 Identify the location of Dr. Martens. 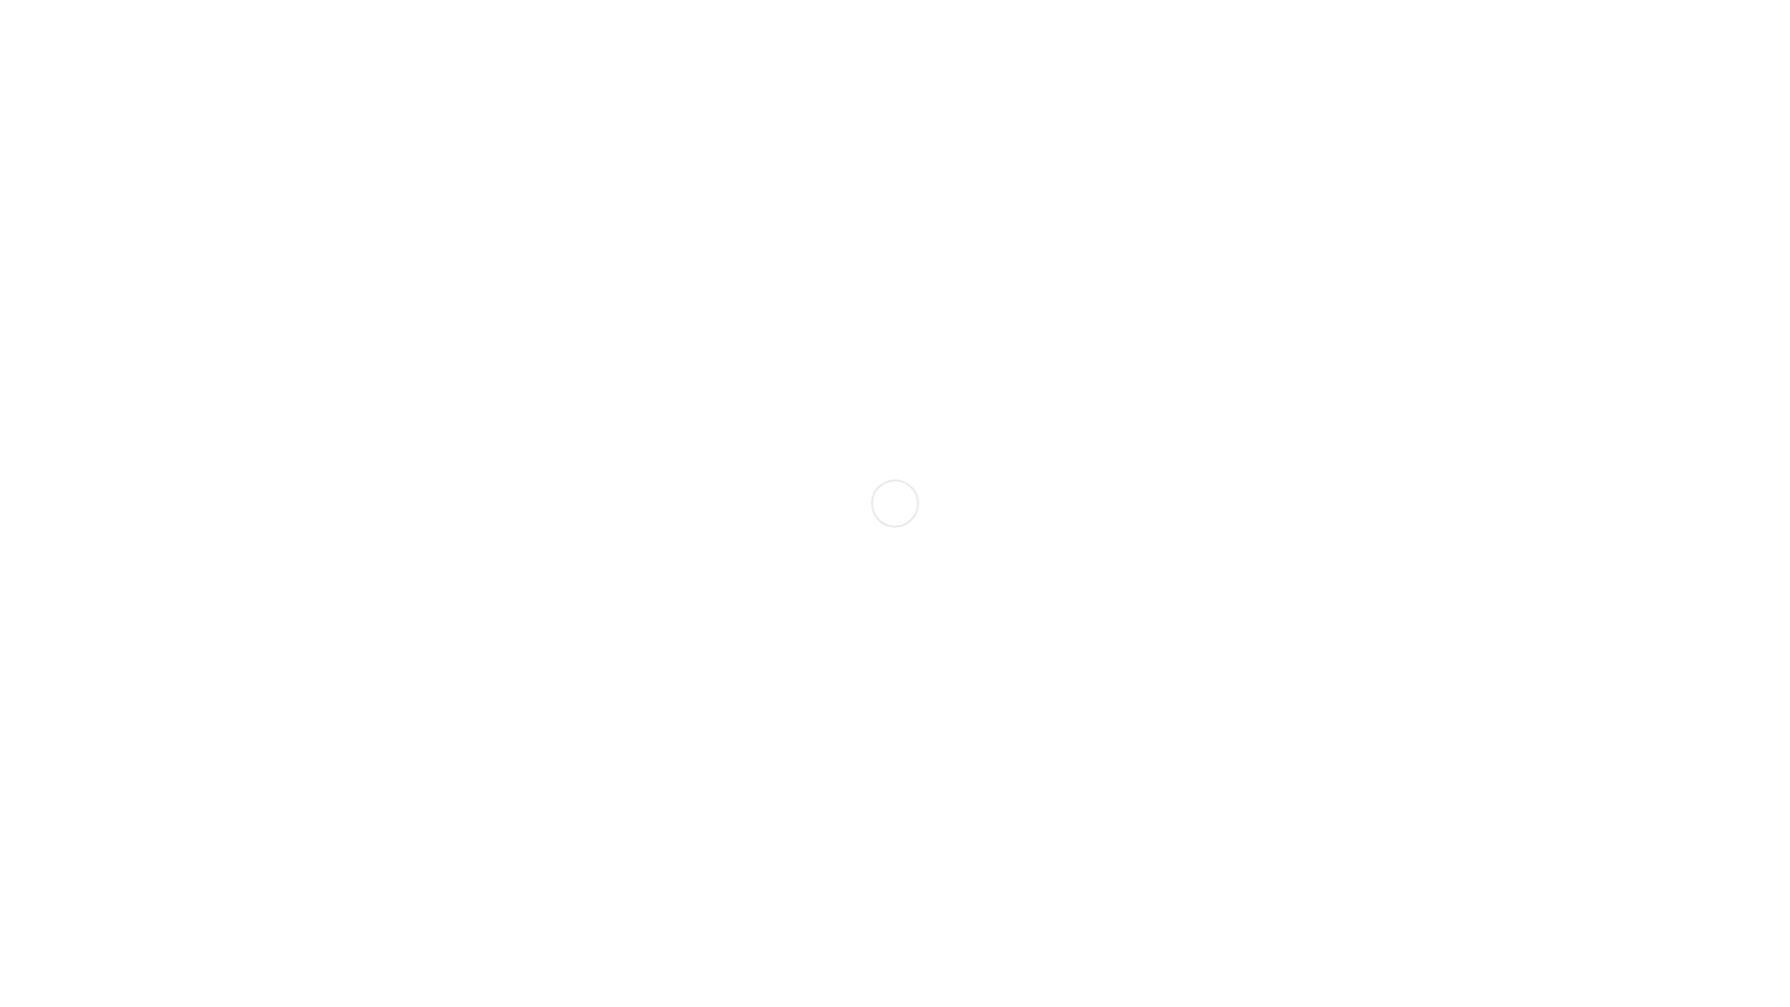
(684, 624).